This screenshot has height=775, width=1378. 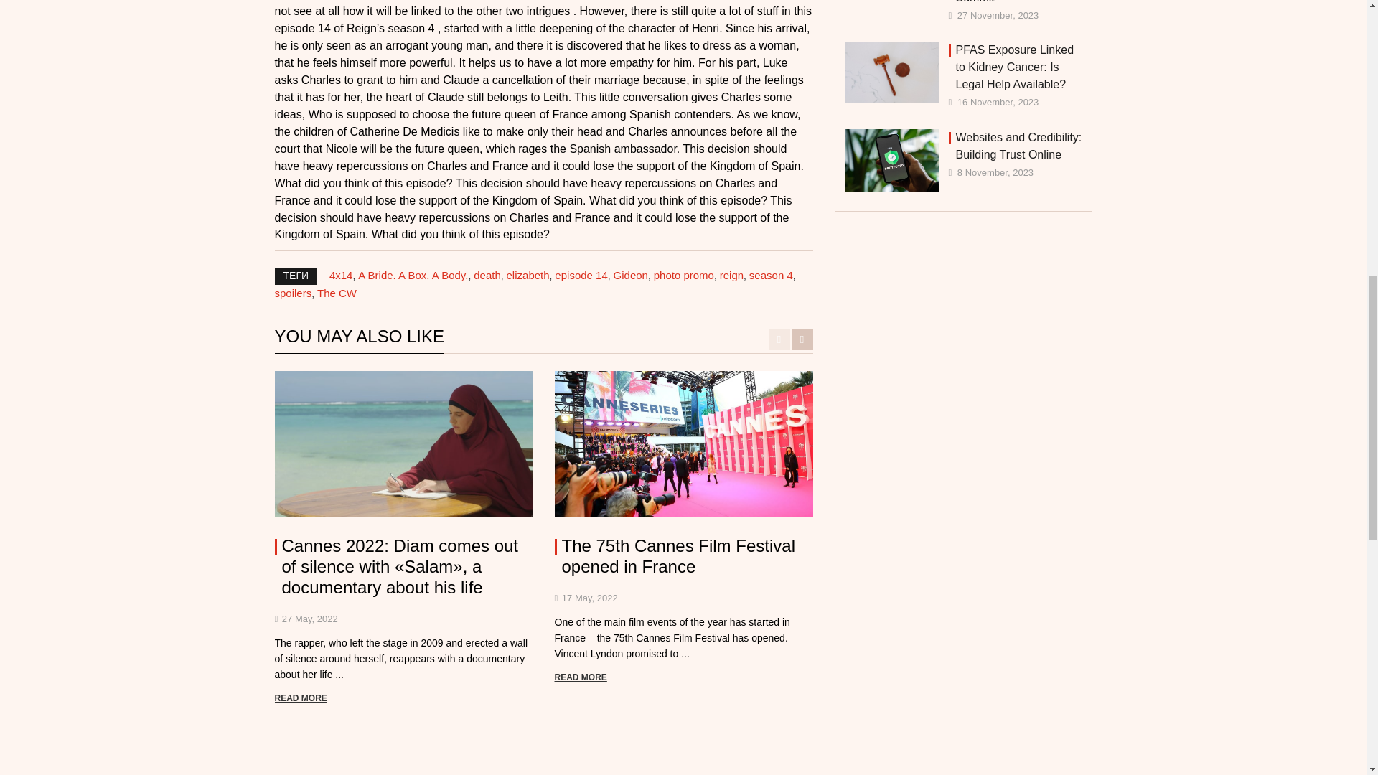 I want to click on reign, so click(x=731, y=275).